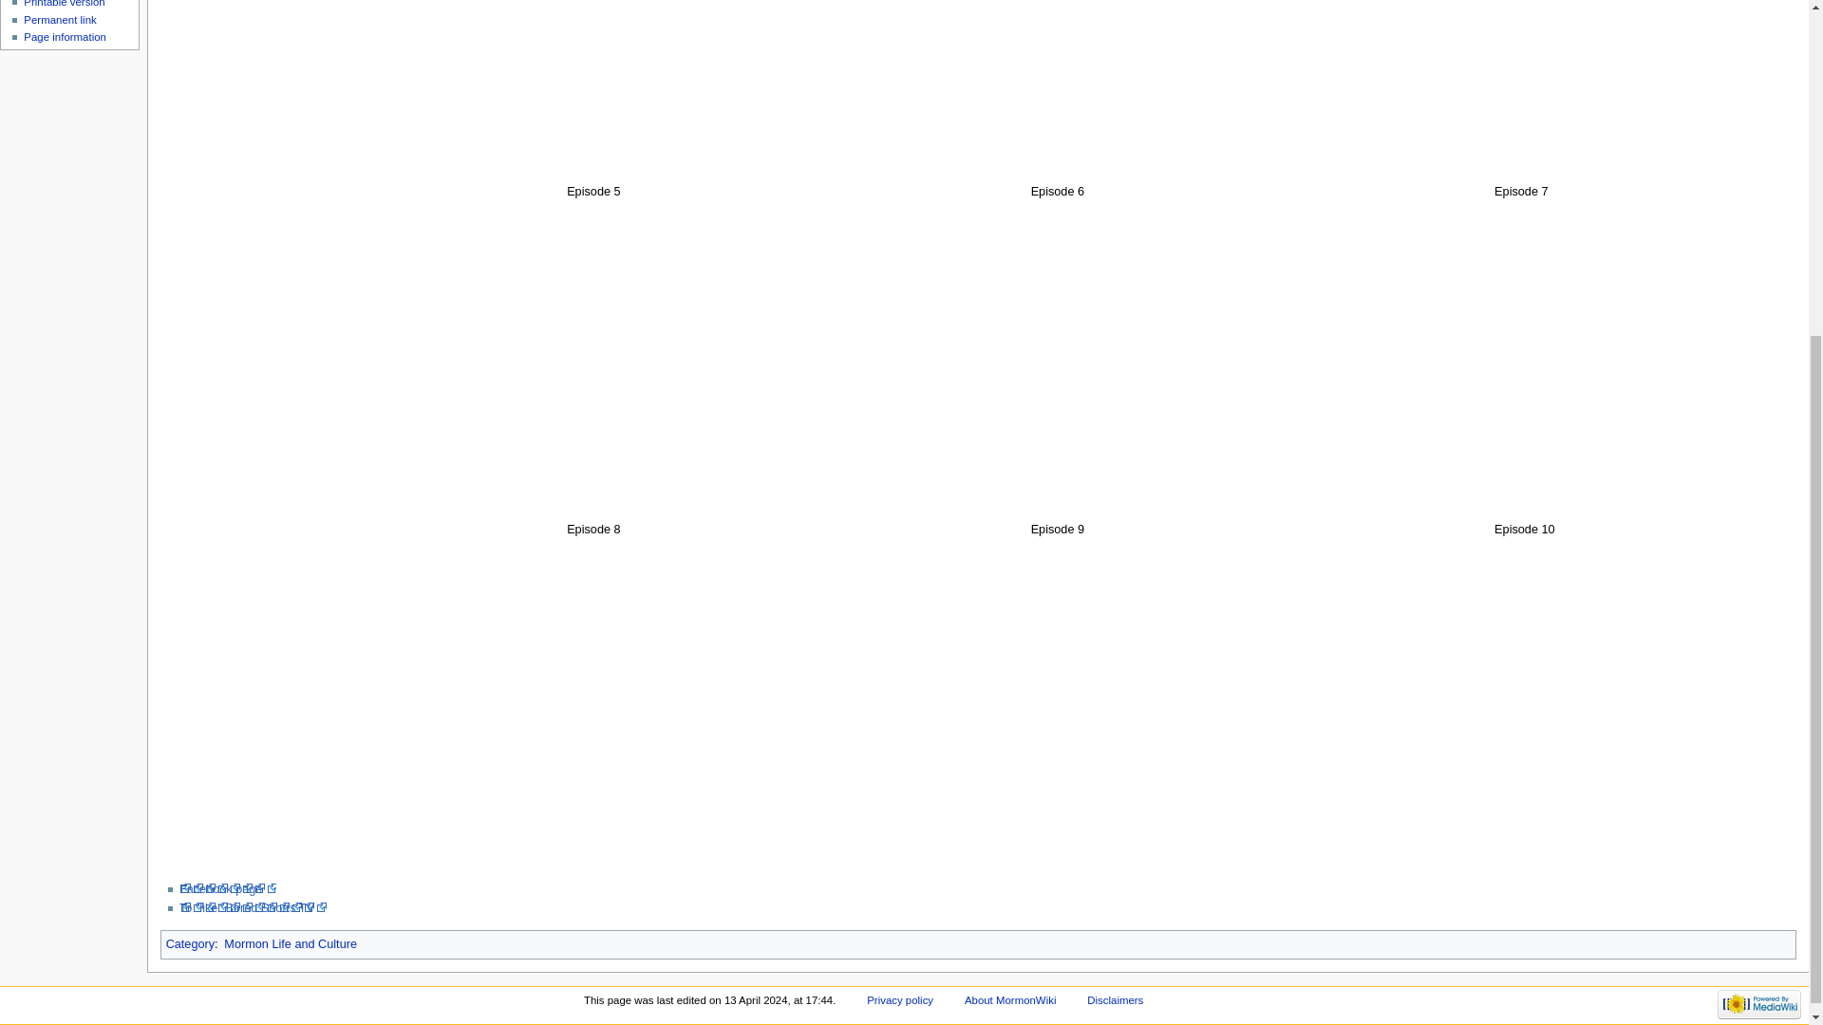 The height and width of the screenshot is (1025, 1823). What do you see at coordinates (253, 908) in the screenshot?
I see `To "like" Bored Shorts TV` at bounding box center [253, 908].